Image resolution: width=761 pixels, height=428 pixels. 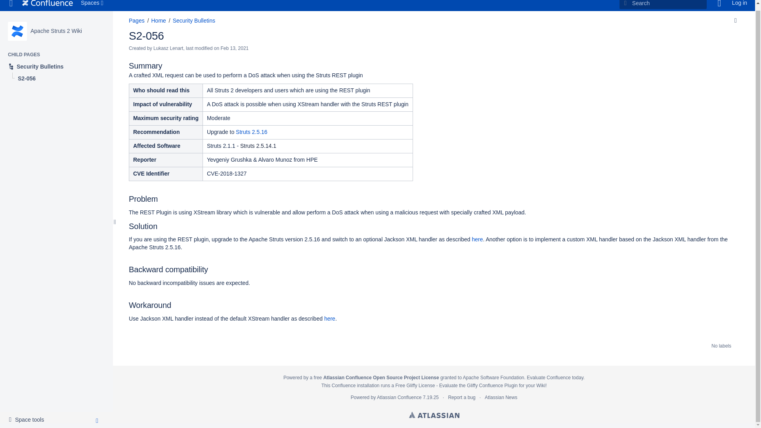 What do you see at coordinates (168, 48) in the screenshot?
I see `Spaces` at bounding box center [168, 48].